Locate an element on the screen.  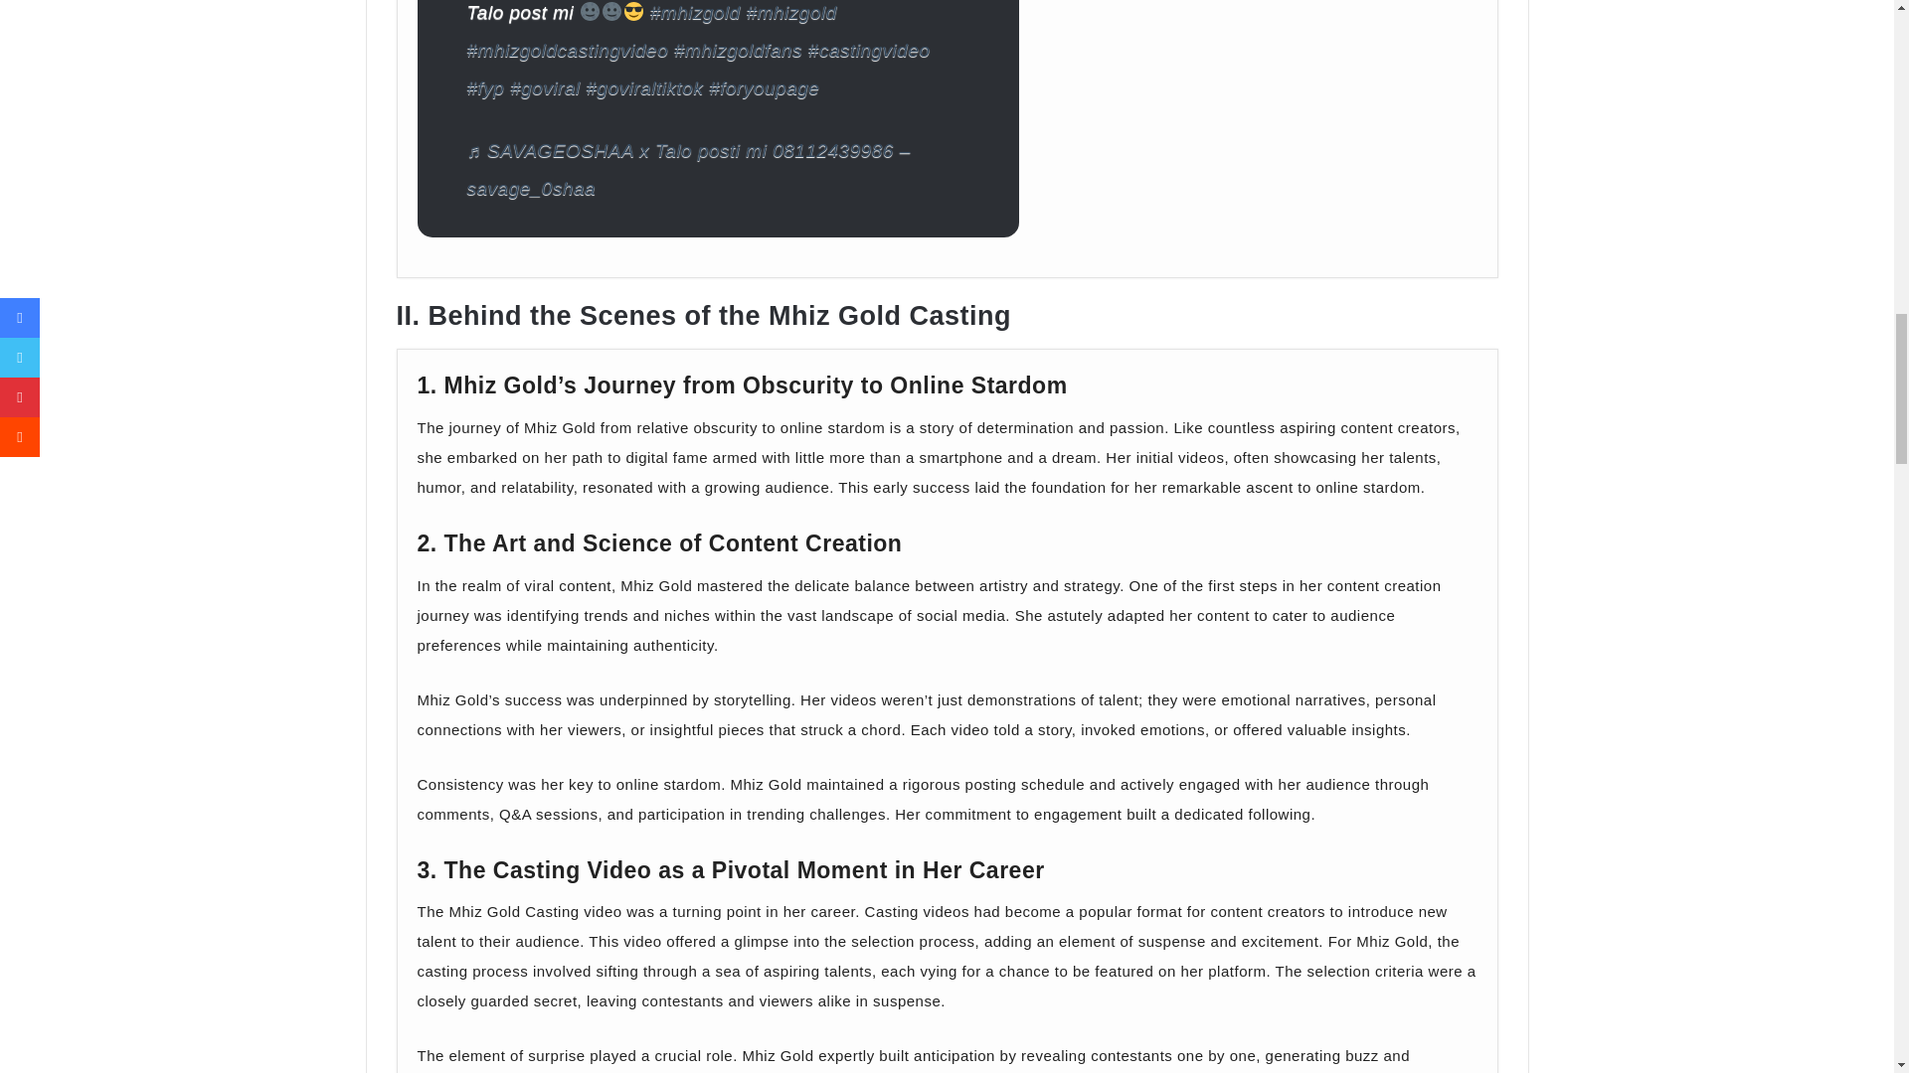
mhizgoldfans is located at coordinates (738, 50).